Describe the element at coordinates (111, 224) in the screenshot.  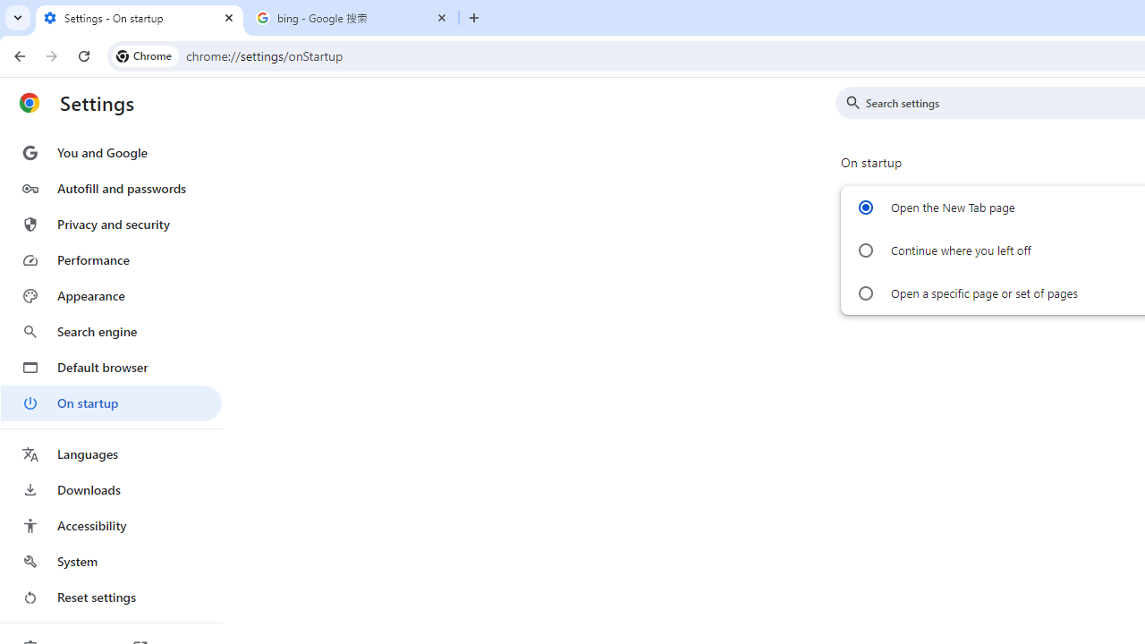
I see `Privacy and security` at that location.